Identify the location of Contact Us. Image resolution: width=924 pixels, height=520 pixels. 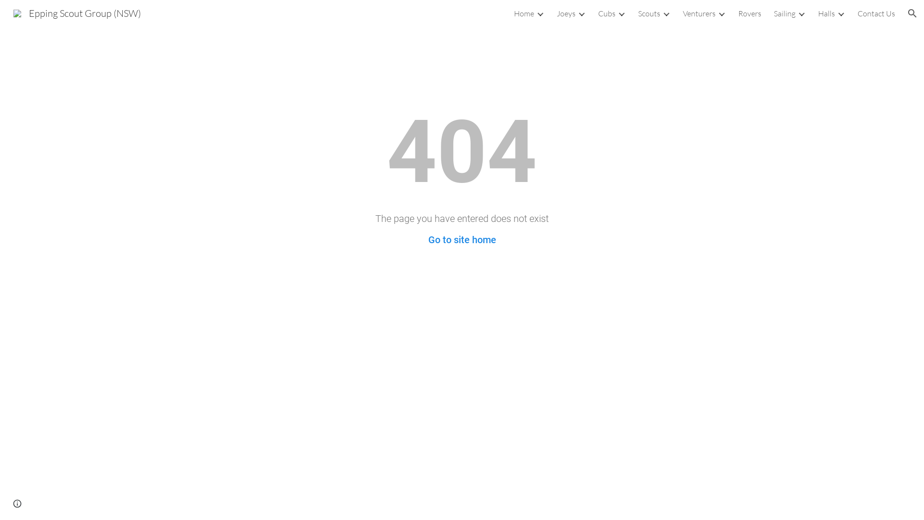
(876, 13).